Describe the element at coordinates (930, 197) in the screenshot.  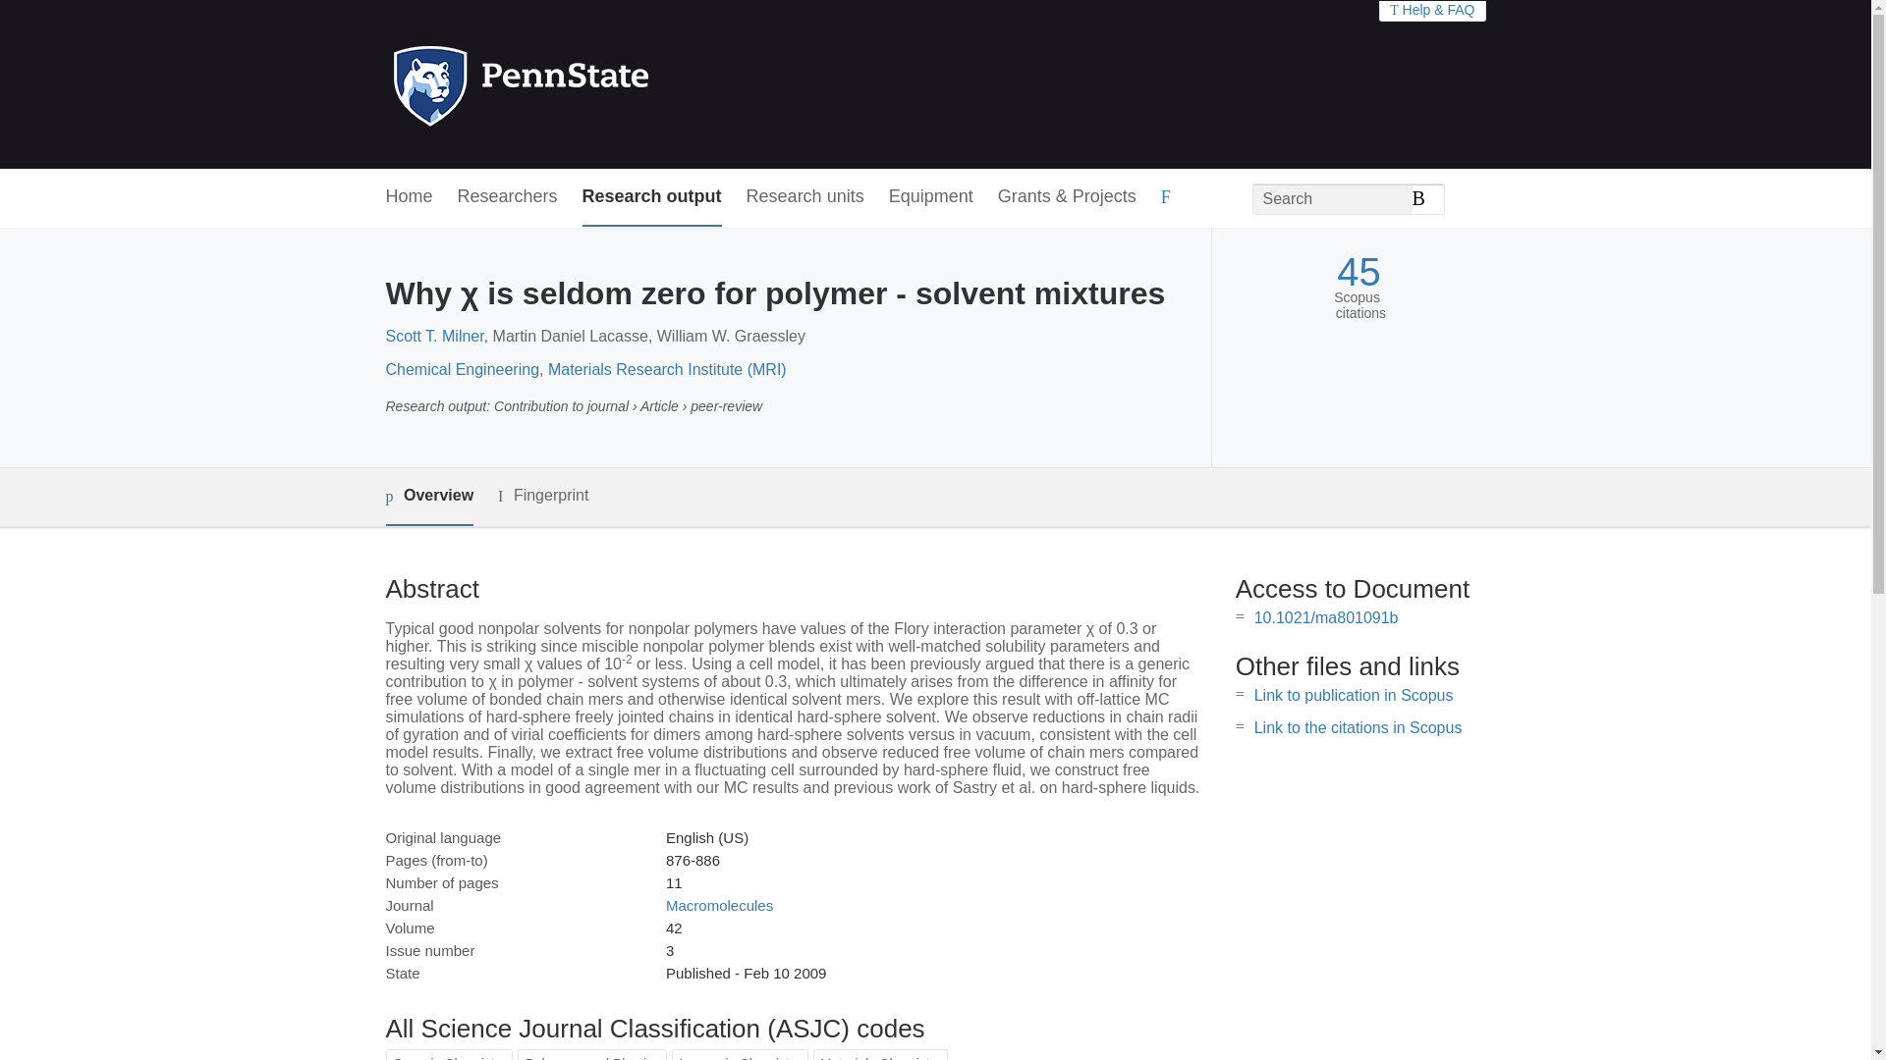
I see `Equipment` at that location.